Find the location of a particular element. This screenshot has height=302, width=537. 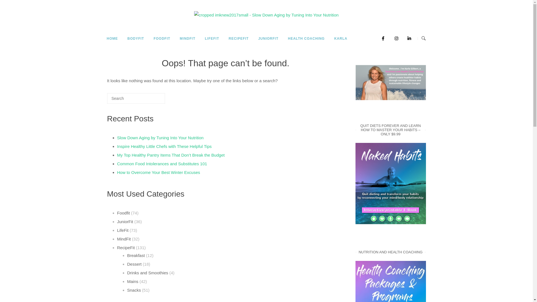

FOODFIT is located at coordinates (162, 39).